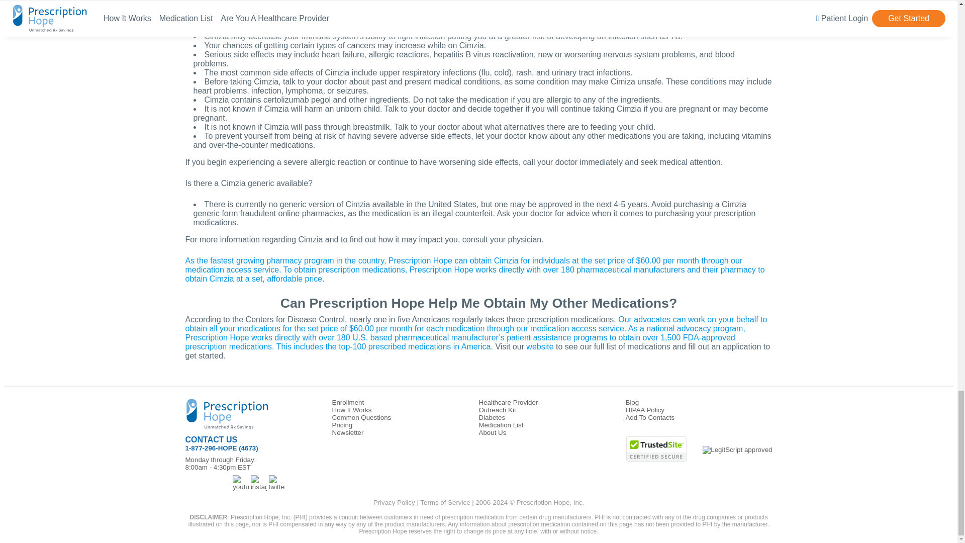 The image size is (965, 543). I want to click on TrustedSite Certified, so click(656, 449).